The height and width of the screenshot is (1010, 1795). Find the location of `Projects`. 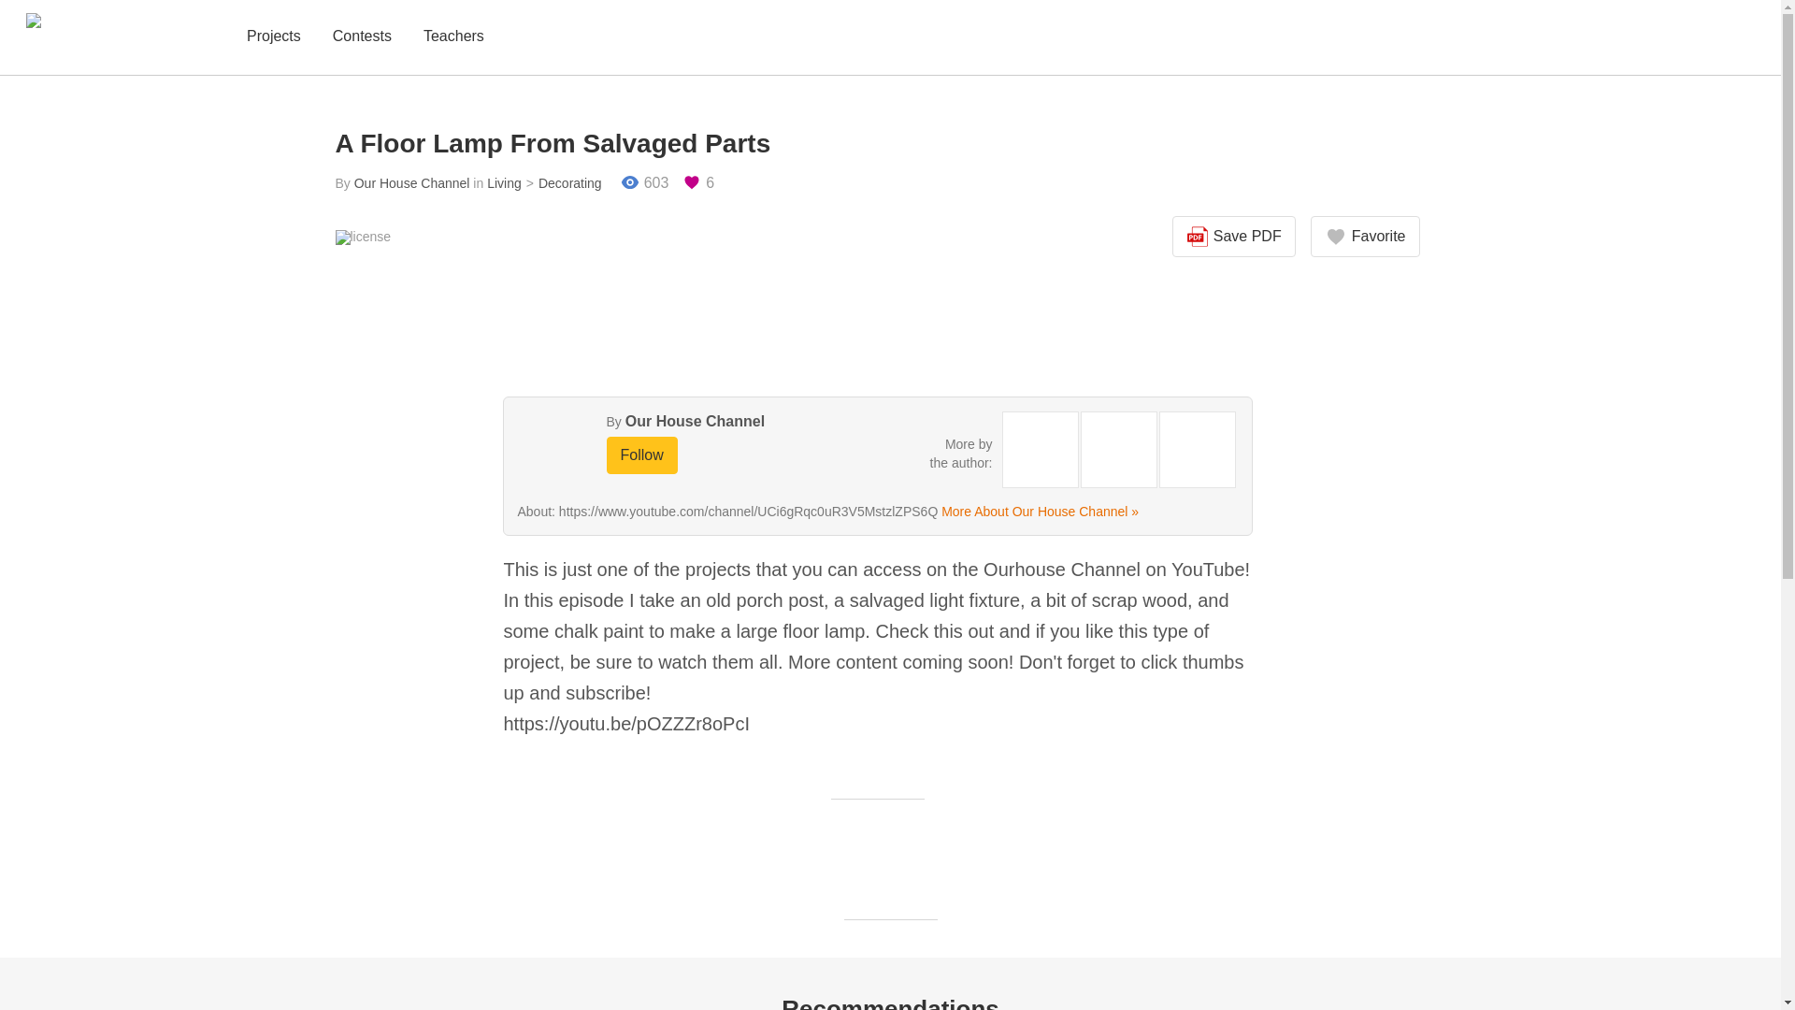

Projects is located at coordinates (273, 37).